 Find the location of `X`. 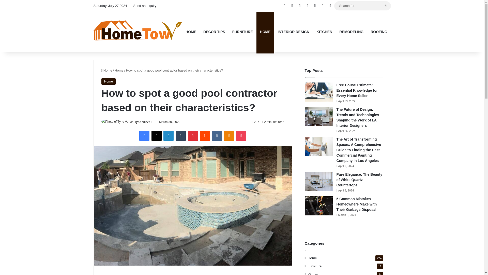

X is located at coordinates (156, 135).